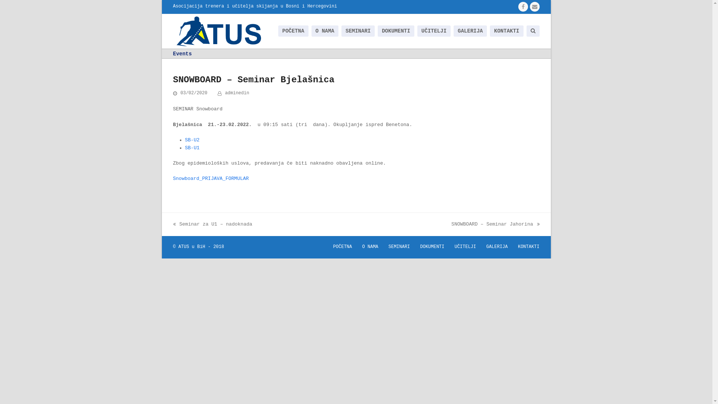 This screenshot has height=404, width=718. What do you see at coordinates (370, 247) in the screenshot?
I see `O NAMA` at bounding box center [370, 247].